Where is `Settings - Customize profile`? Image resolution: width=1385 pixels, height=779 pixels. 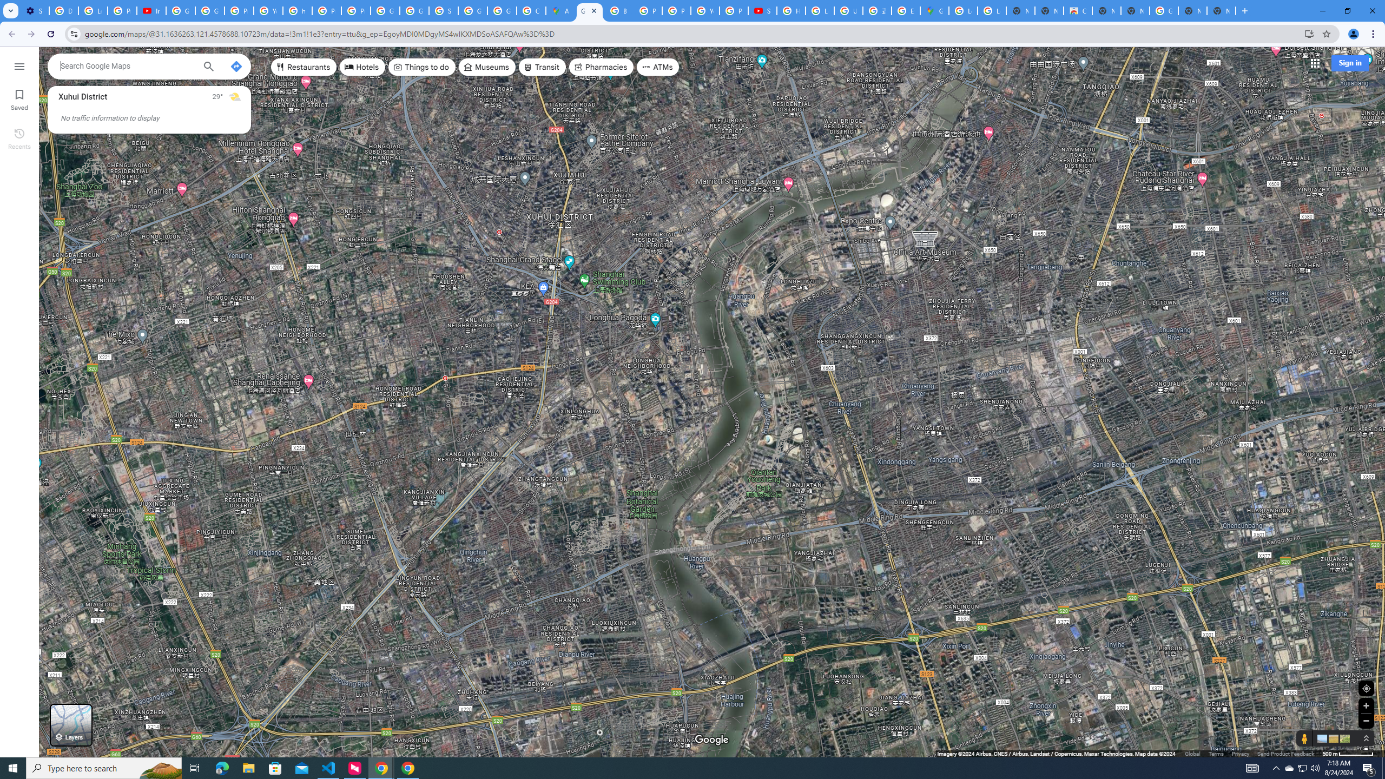
Settings - Customize profile is located at coordinates (35, 11).